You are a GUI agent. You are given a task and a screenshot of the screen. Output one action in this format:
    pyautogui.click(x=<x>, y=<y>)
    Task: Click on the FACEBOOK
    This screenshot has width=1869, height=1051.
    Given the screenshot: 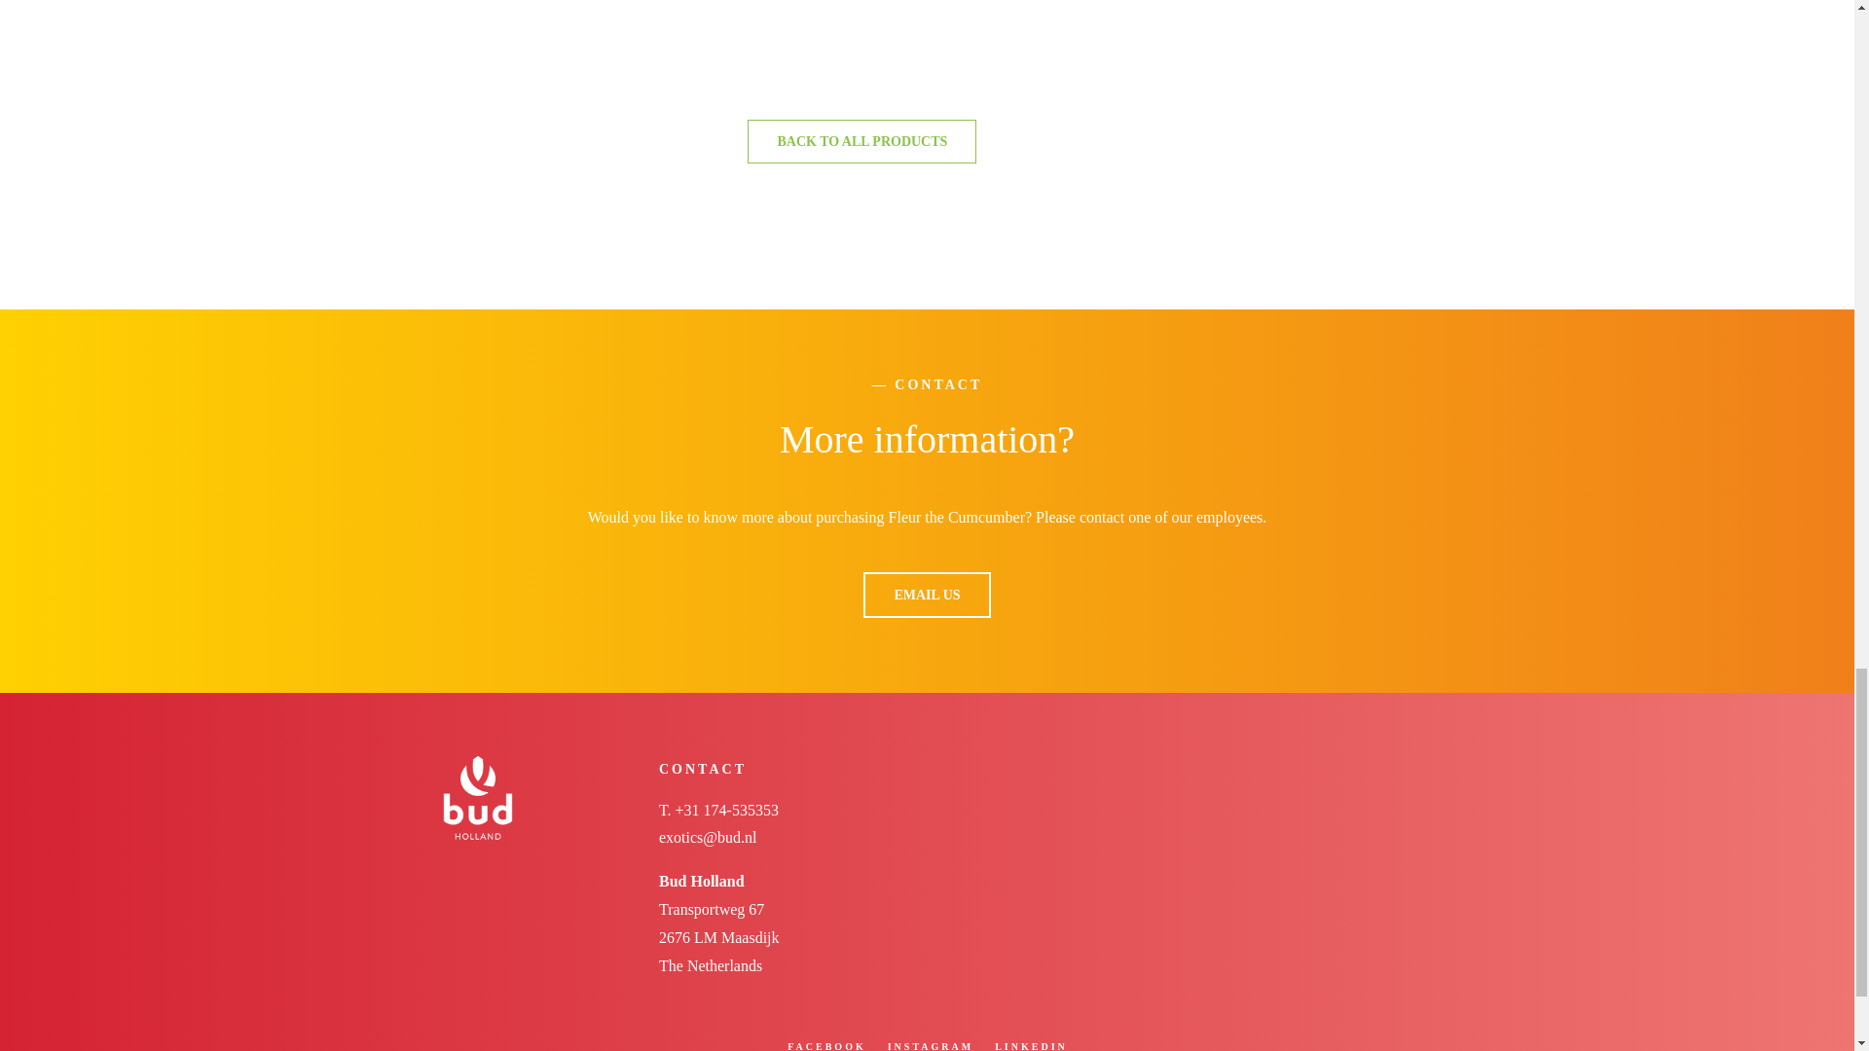 What is the action you would take?
    pyautogui.click(x=825, y=1046)
    